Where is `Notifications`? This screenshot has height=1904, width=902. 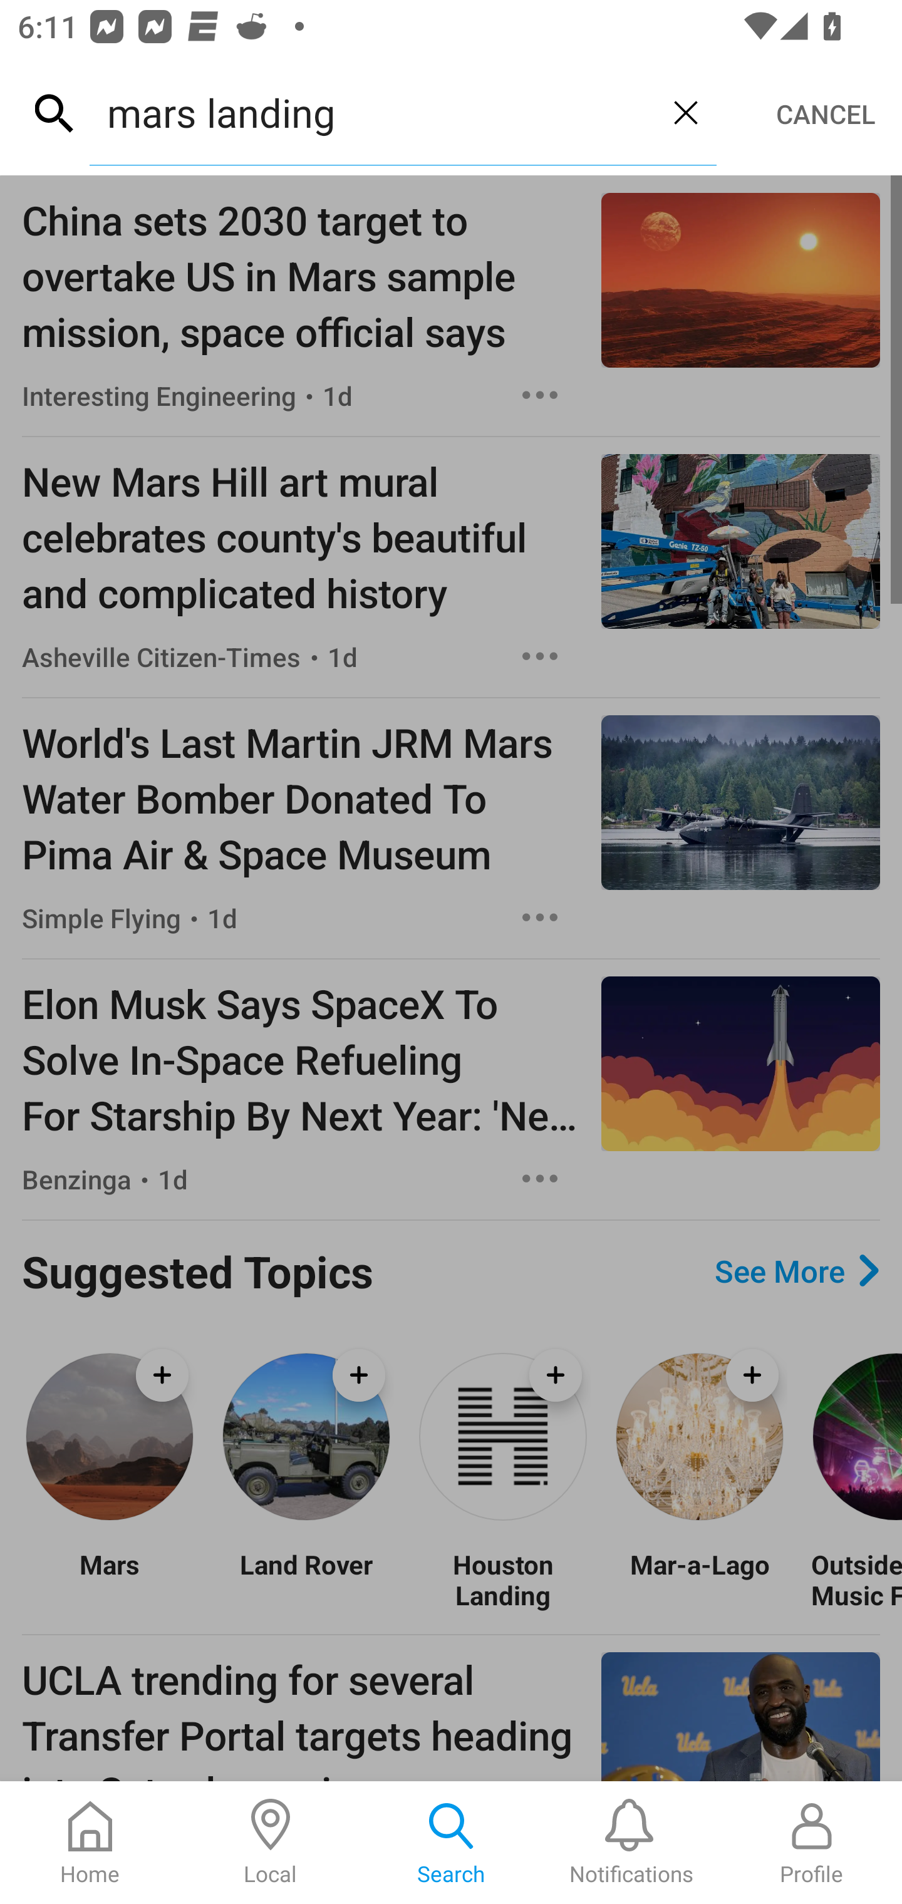 Notifications is located at coordinates (631, 1843).